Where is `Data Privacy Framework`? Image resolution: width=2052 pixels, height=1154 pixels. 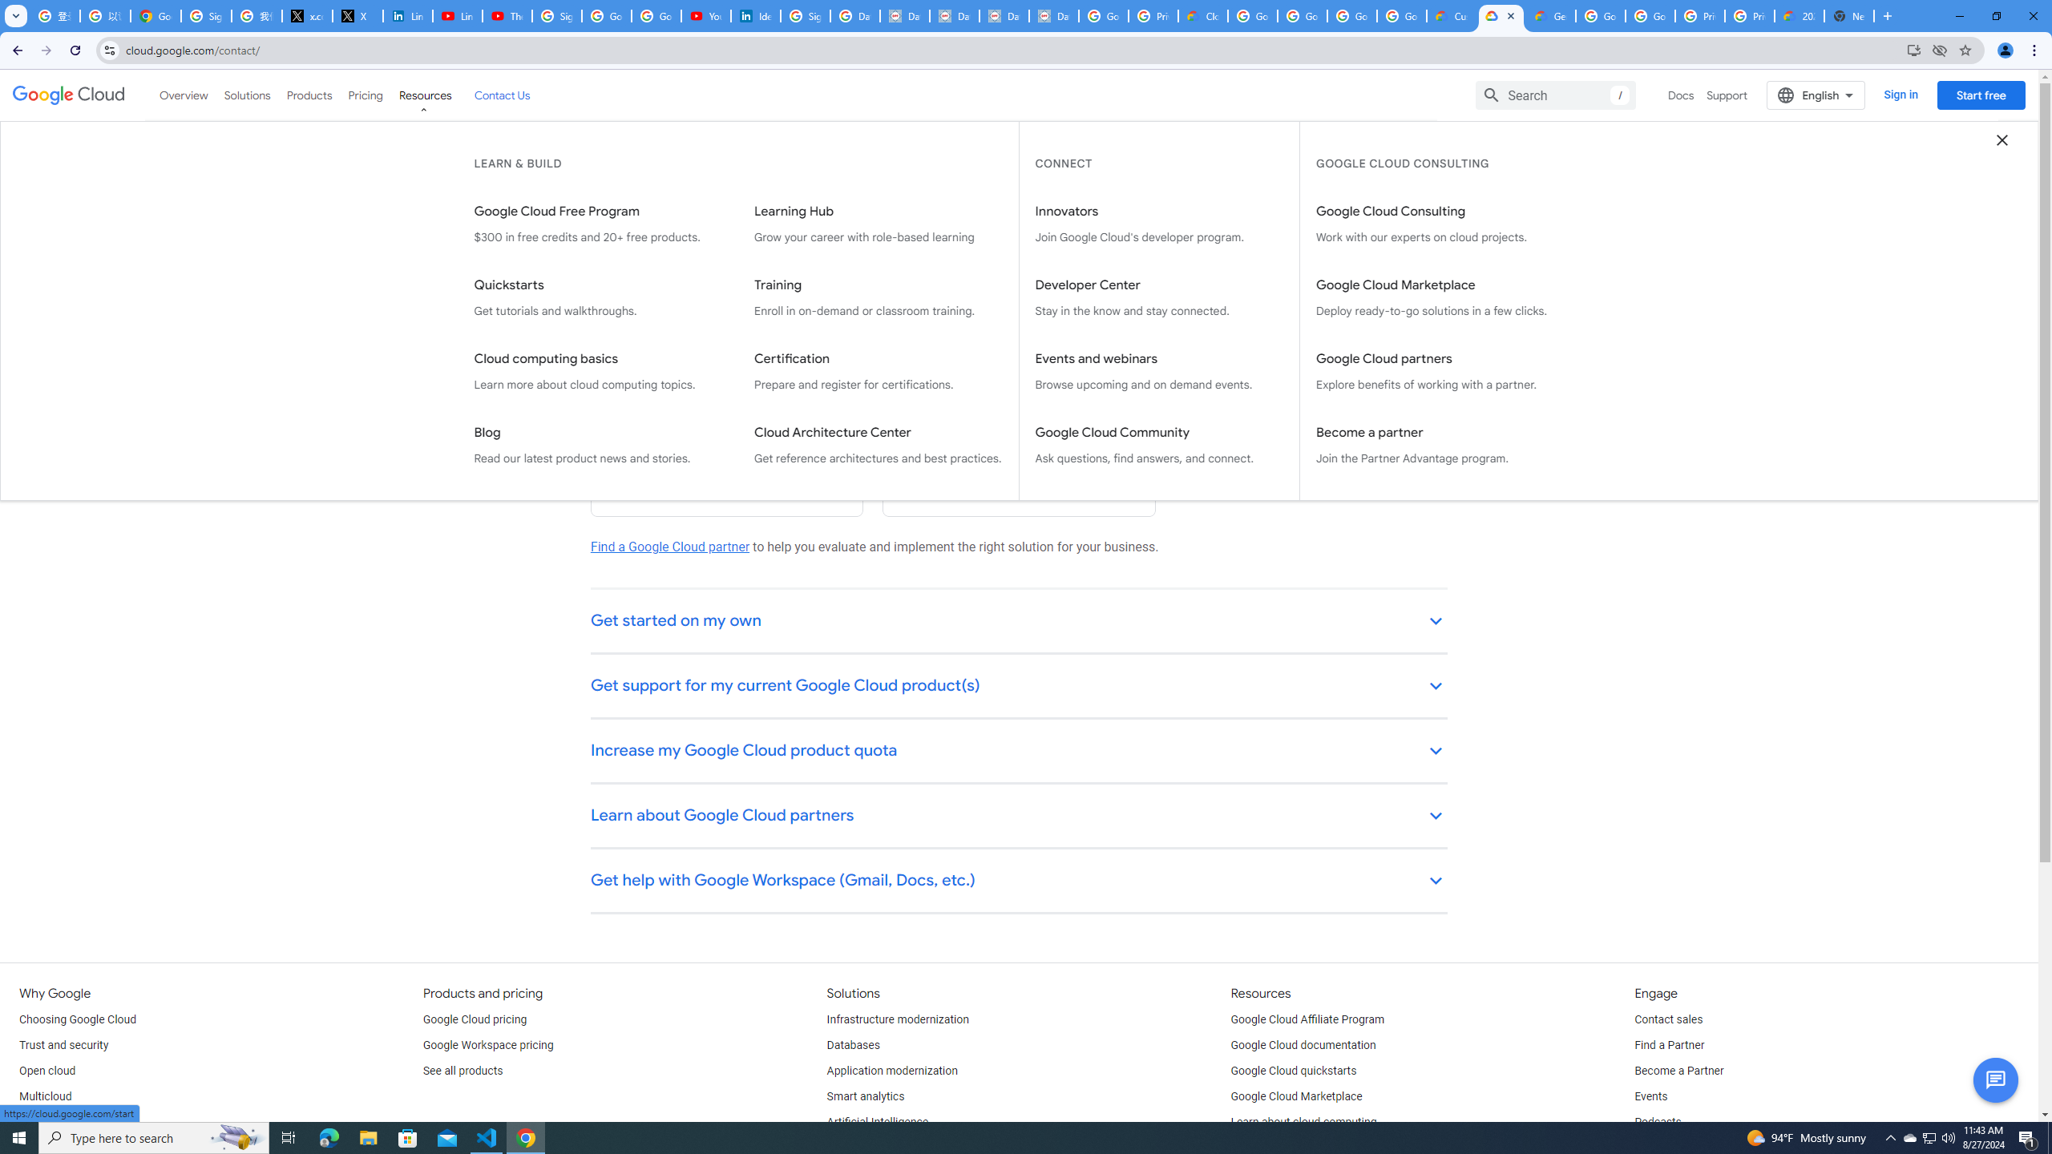
Data Privacy Framework is located at coordinates (1004, 16).